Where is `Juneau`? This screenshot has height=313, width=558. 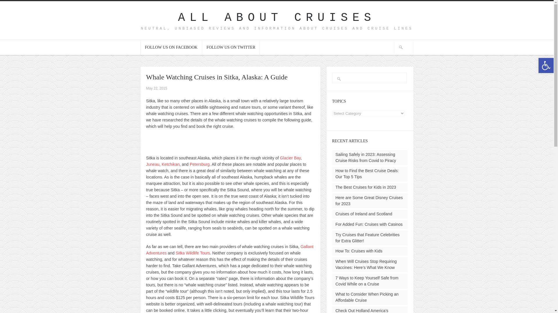
Juneau is located at coordinates (152, 164).